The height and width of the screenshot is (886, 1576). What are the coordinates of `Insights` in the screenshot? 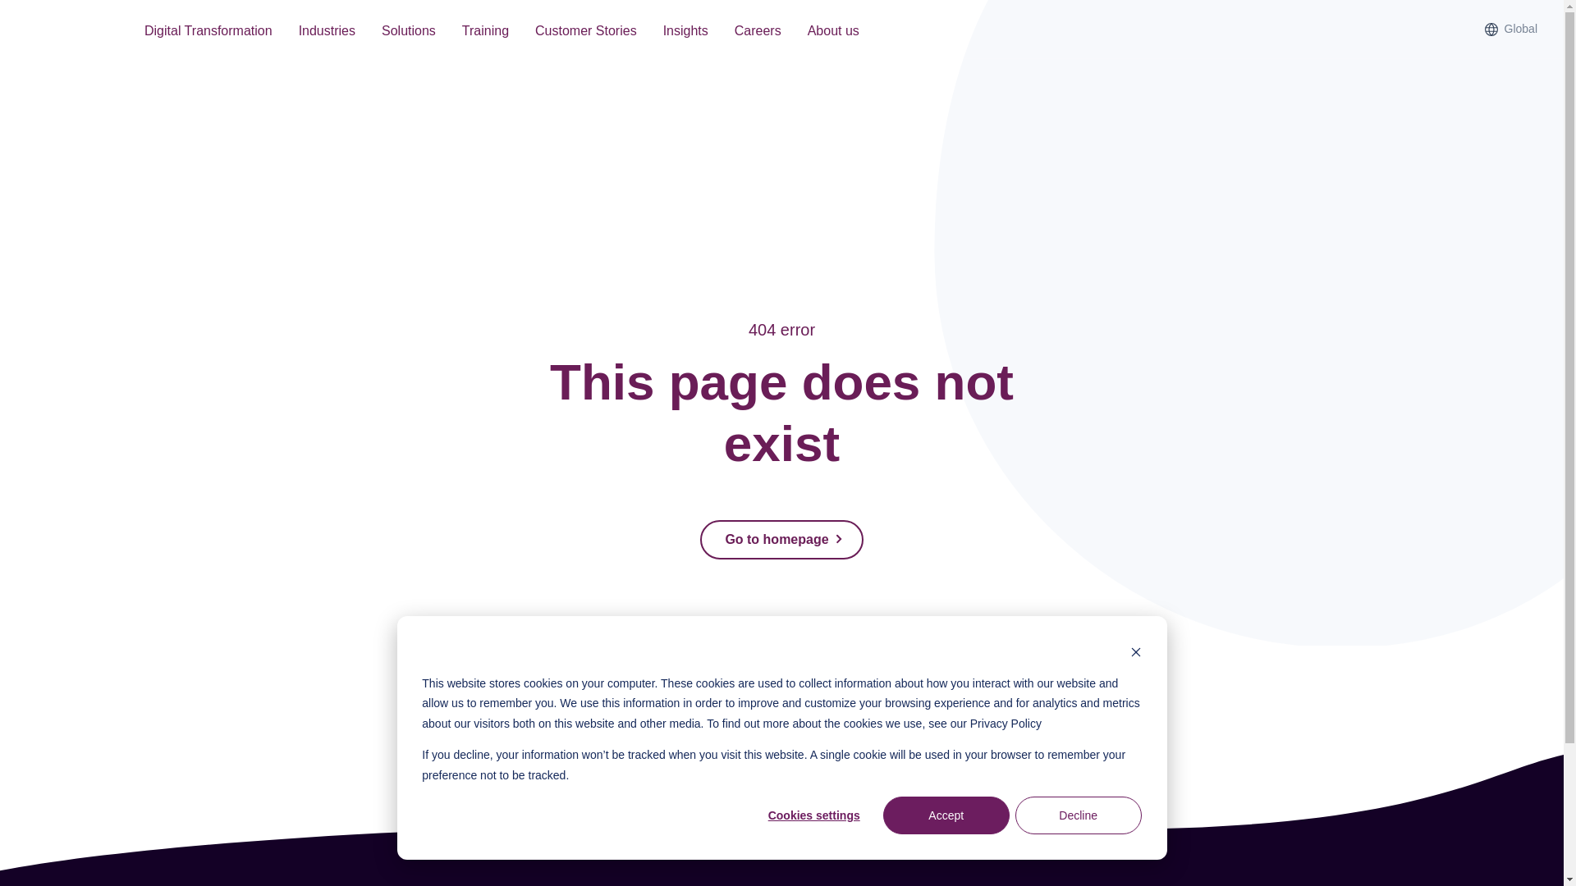 It's located at (685, 33).